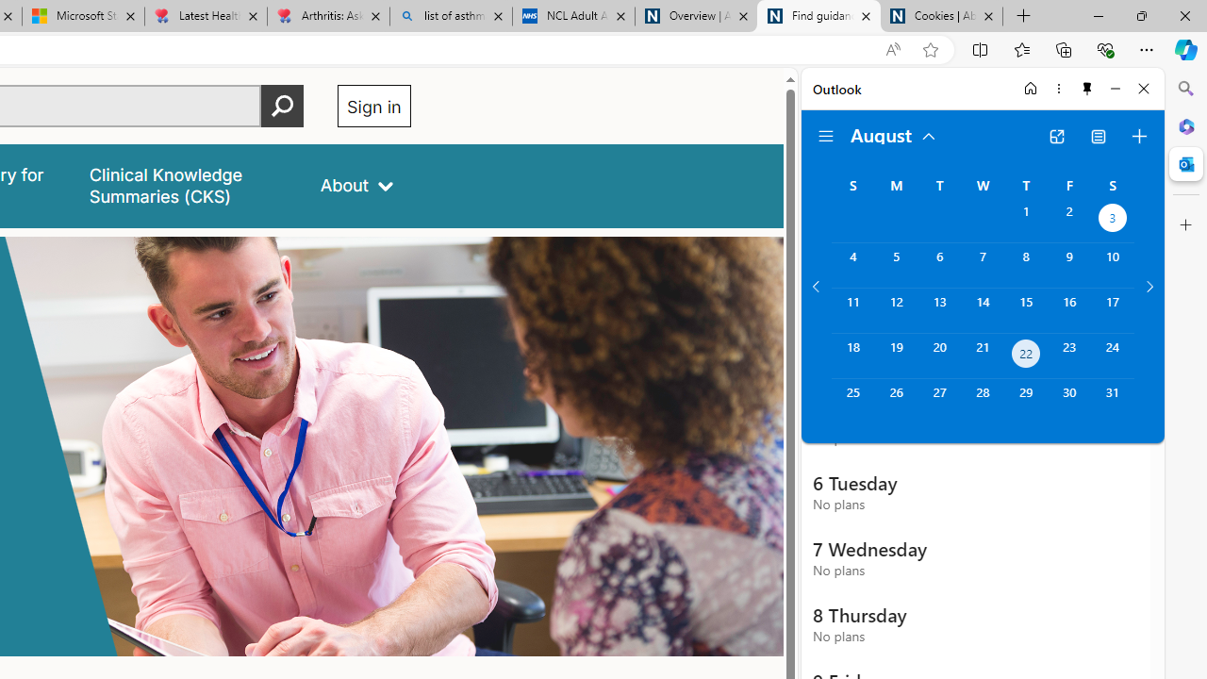 The width and height of the screenshot is (1207, 679). Describe the element at coordinates (1026, 265) in the screenshot. I see `Thursday, August 8, 2024. ` at that location.